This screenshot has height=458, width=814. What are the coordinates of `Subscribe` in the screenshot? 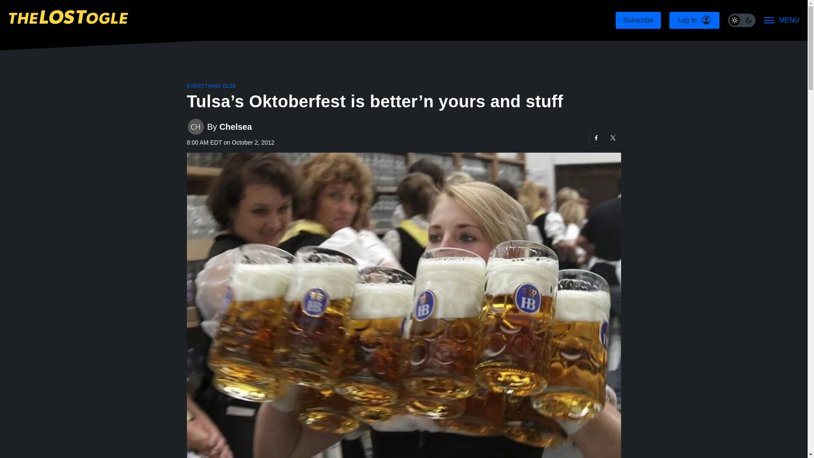 It's located at (638, 20).